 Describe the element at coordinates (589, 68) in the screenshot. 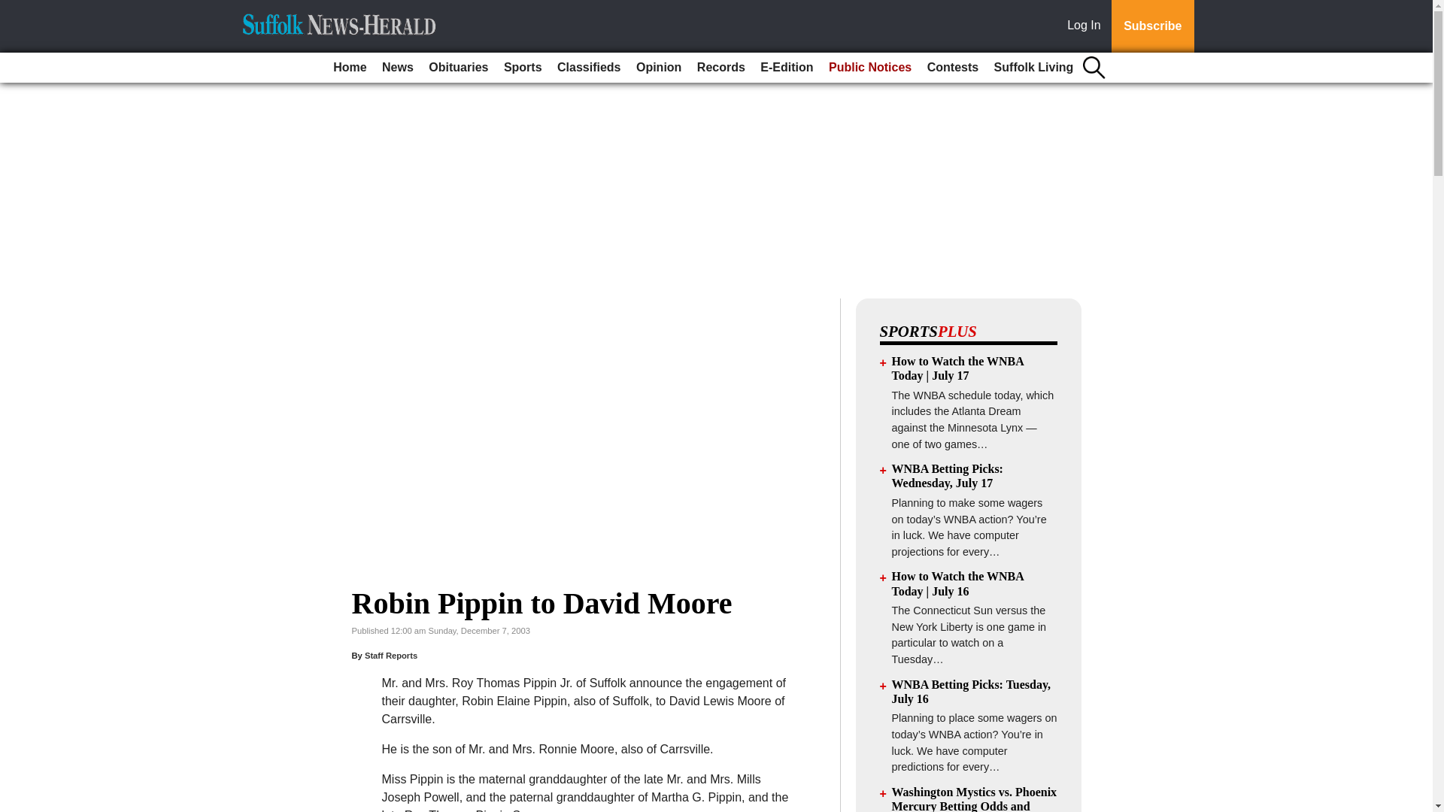

I see `Classifieds` at that location.